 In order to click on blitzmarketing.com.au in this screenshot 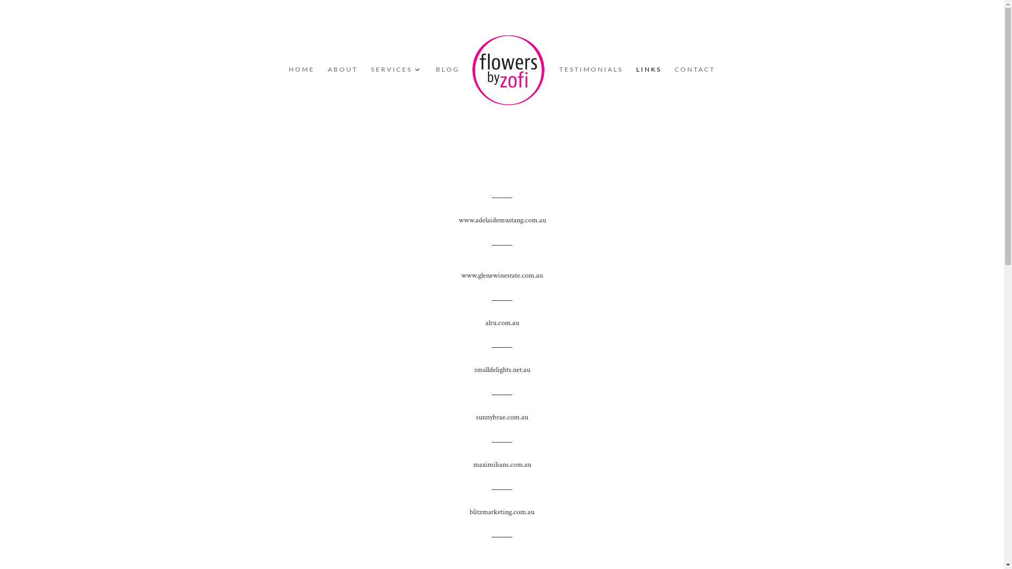, I will do `click(502, 512)`.